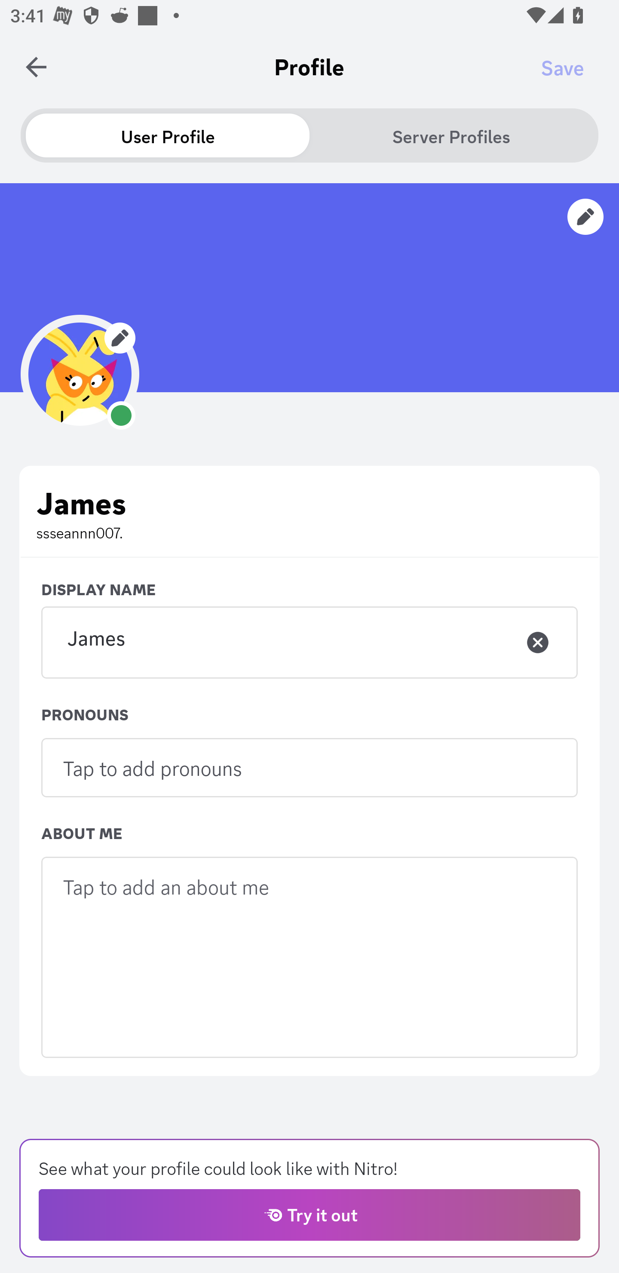 This screenshot has width=619, height=1273. I want to click on User Profile, so click(168, 135).